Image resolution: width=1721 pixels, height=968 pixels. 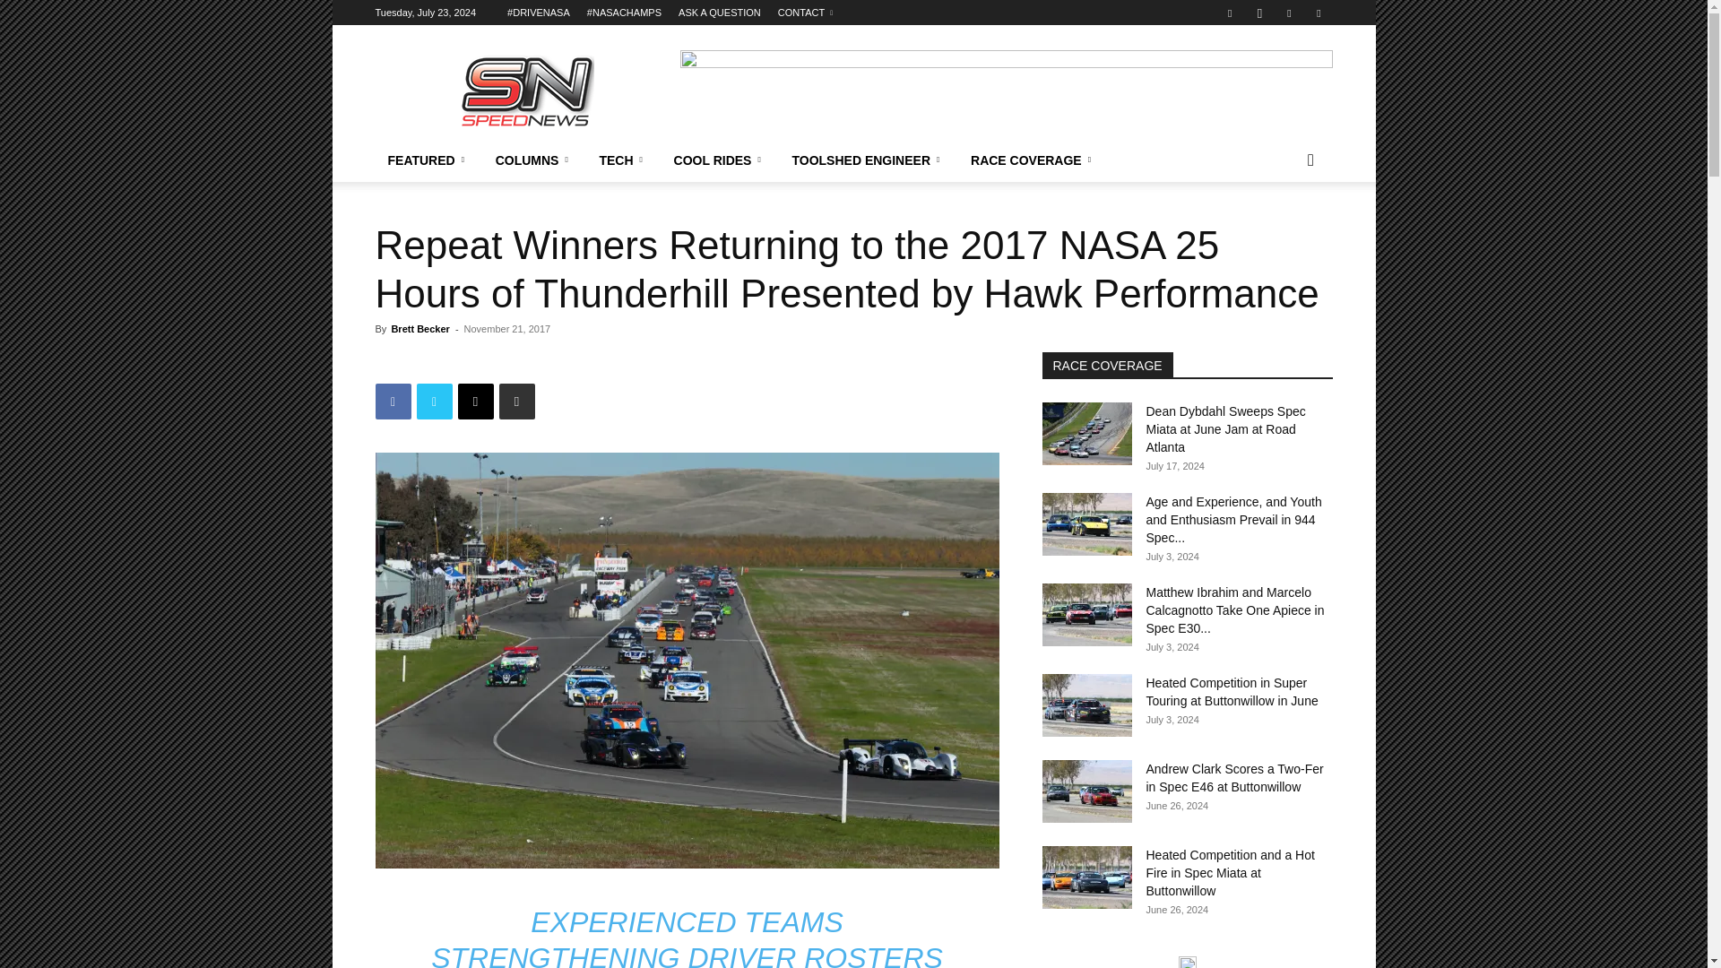 I want to click on Facebook, so click(x=1230, y=13).